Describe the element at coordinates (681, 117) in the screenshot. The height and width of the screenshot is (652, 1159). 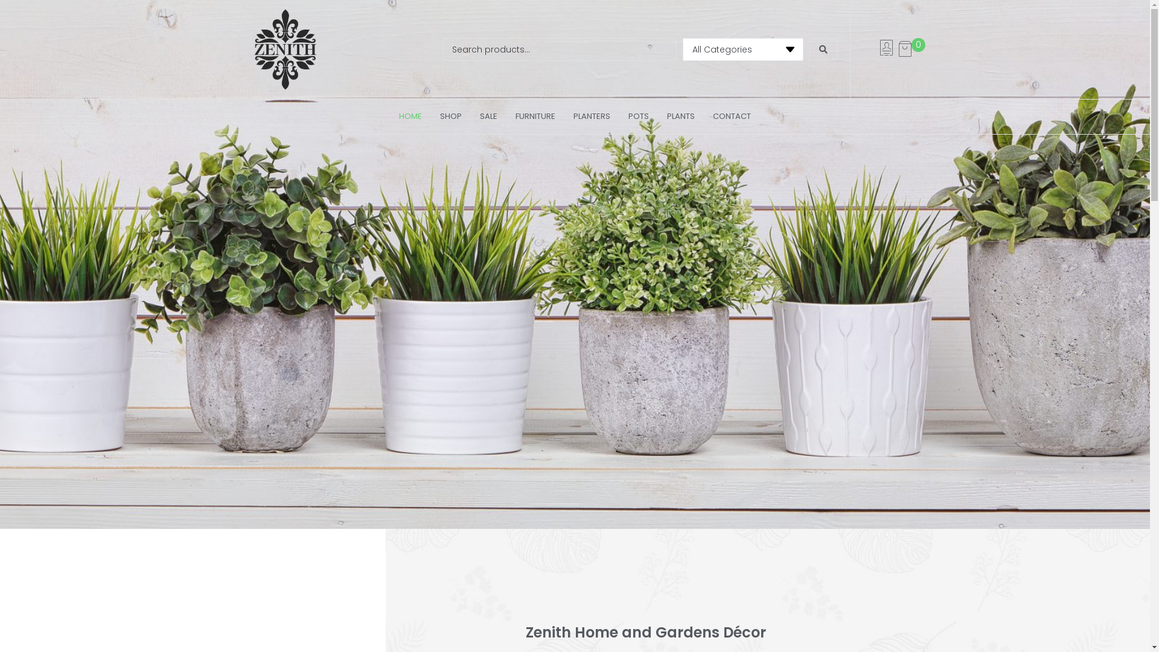
I see `PLANTS` at that location.